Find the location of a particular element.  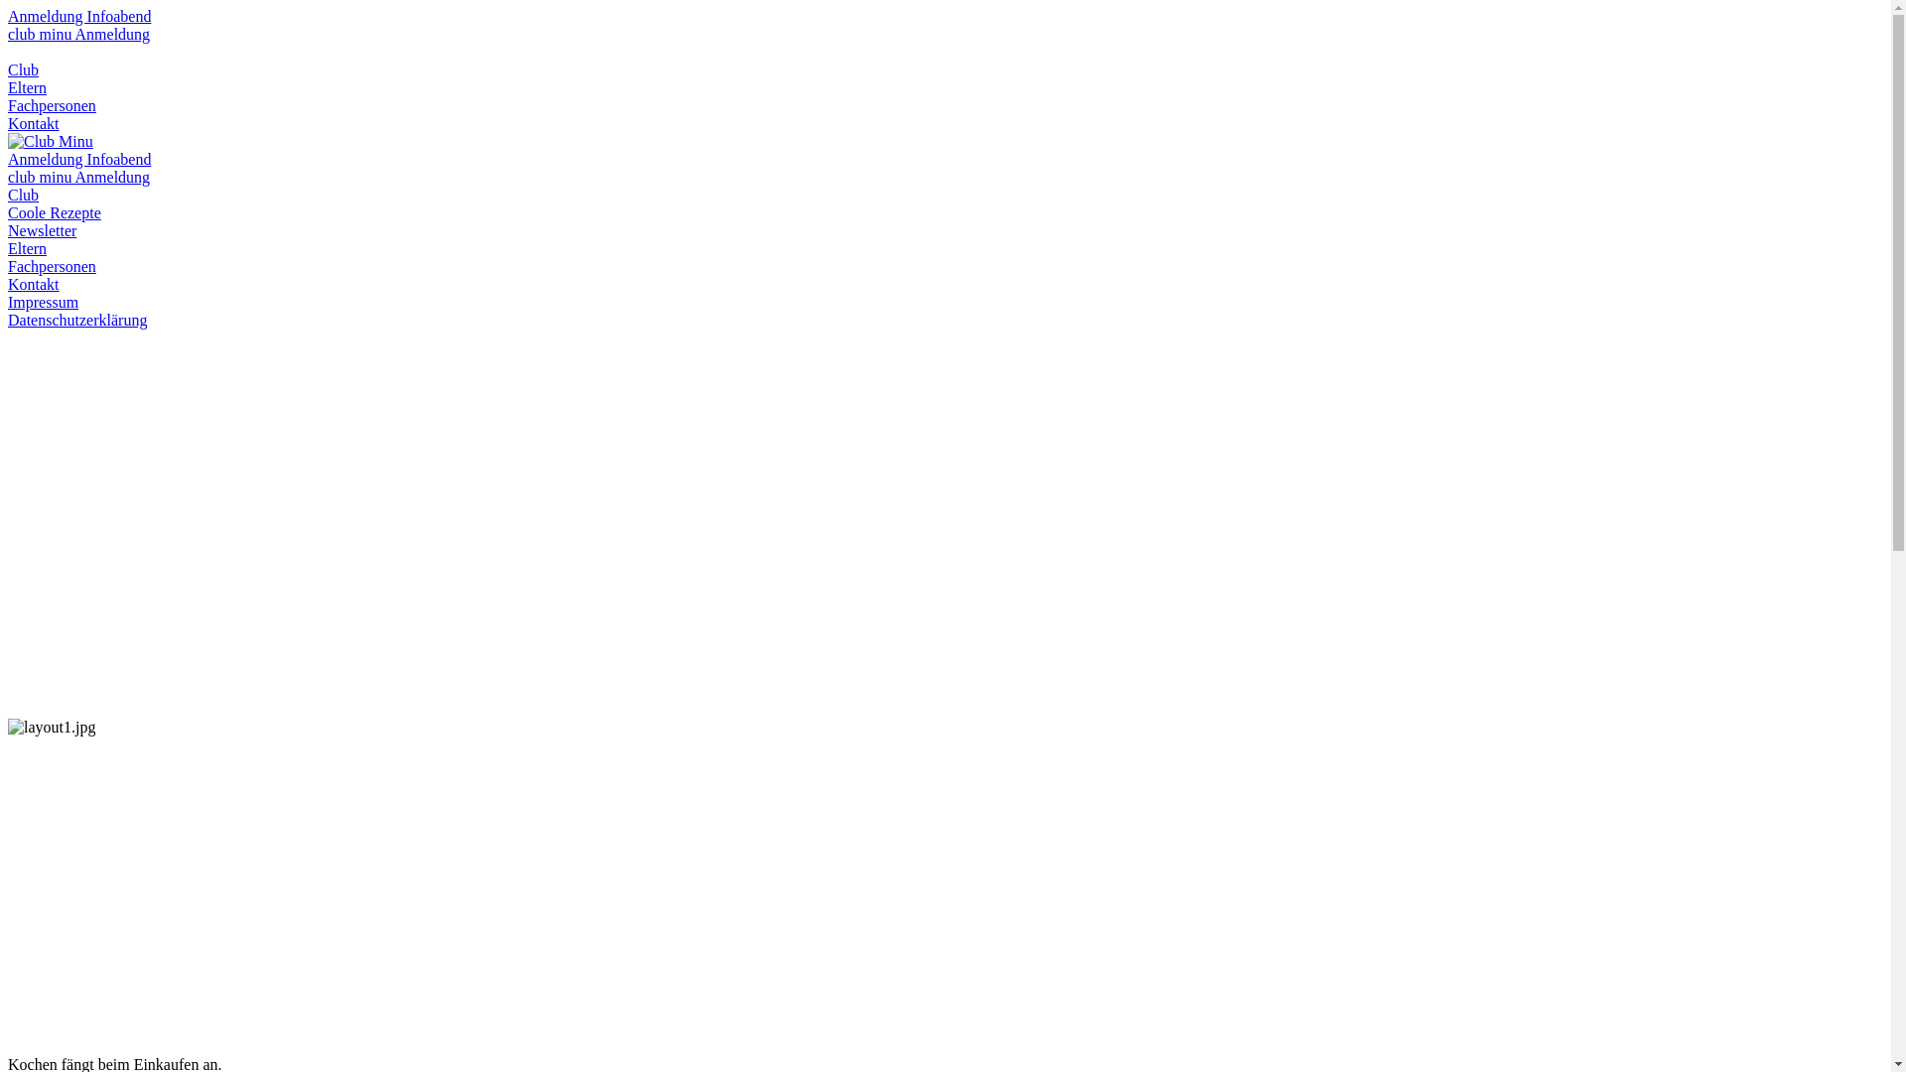

Impressum is located at coordinates (44, 302).